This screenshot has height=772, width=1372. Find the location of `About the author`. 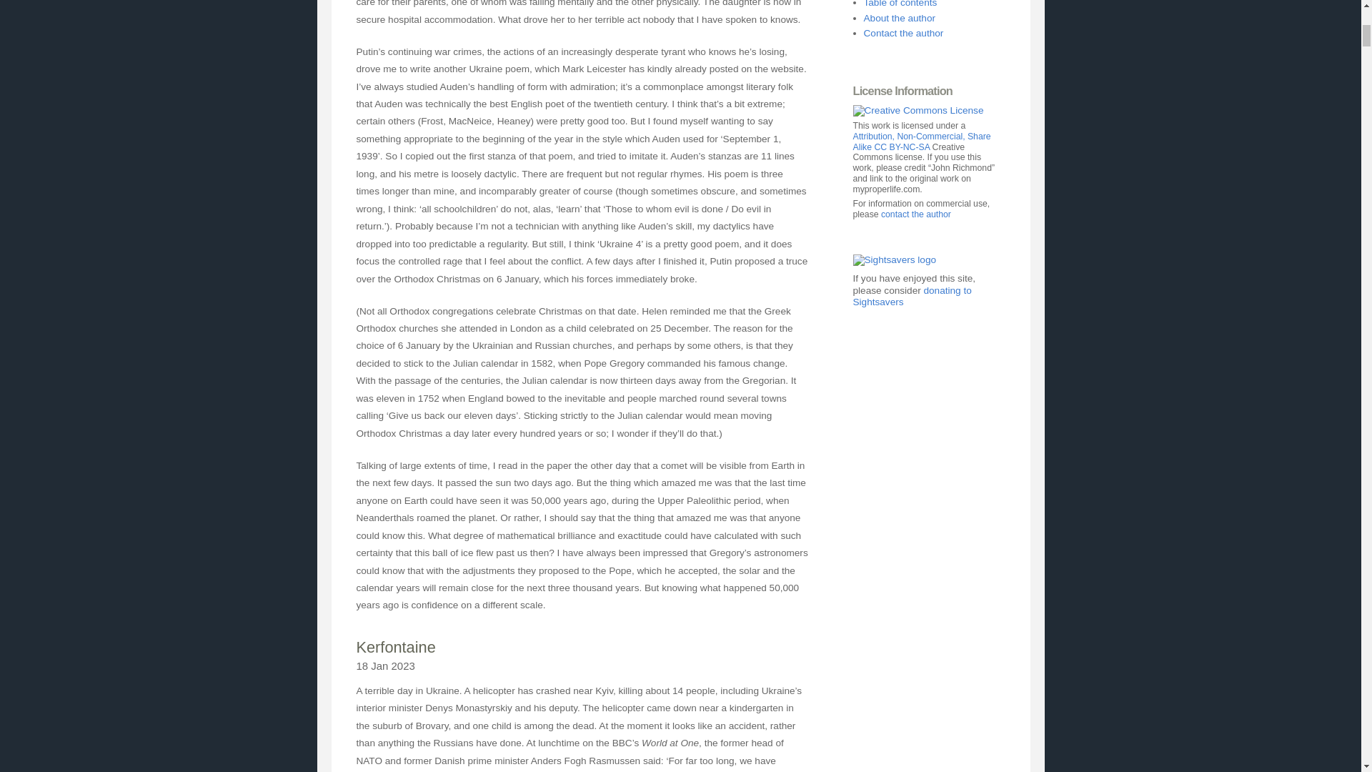

About the author is located at coordinates (899, 19).